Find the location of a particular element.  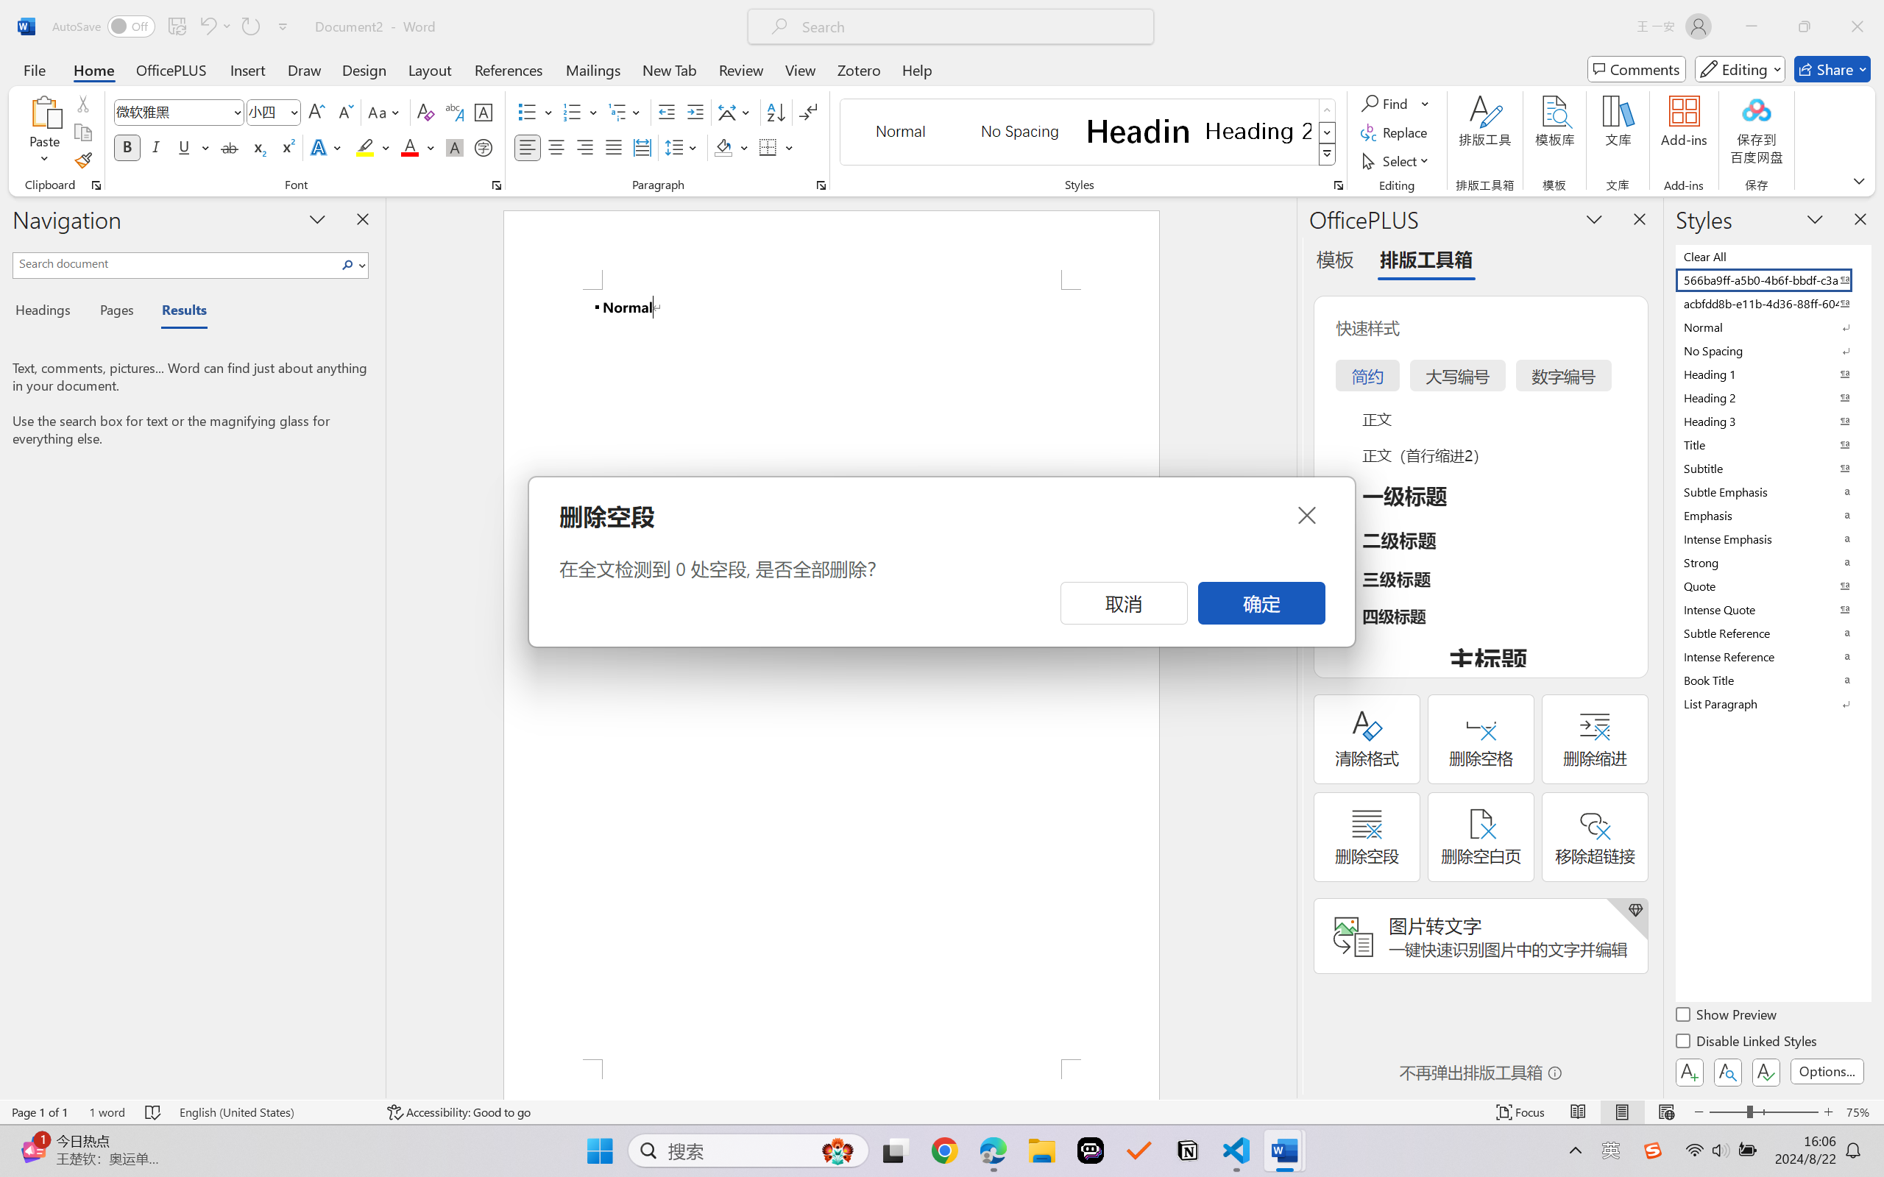

Borders is located at coordinates (776, 147).